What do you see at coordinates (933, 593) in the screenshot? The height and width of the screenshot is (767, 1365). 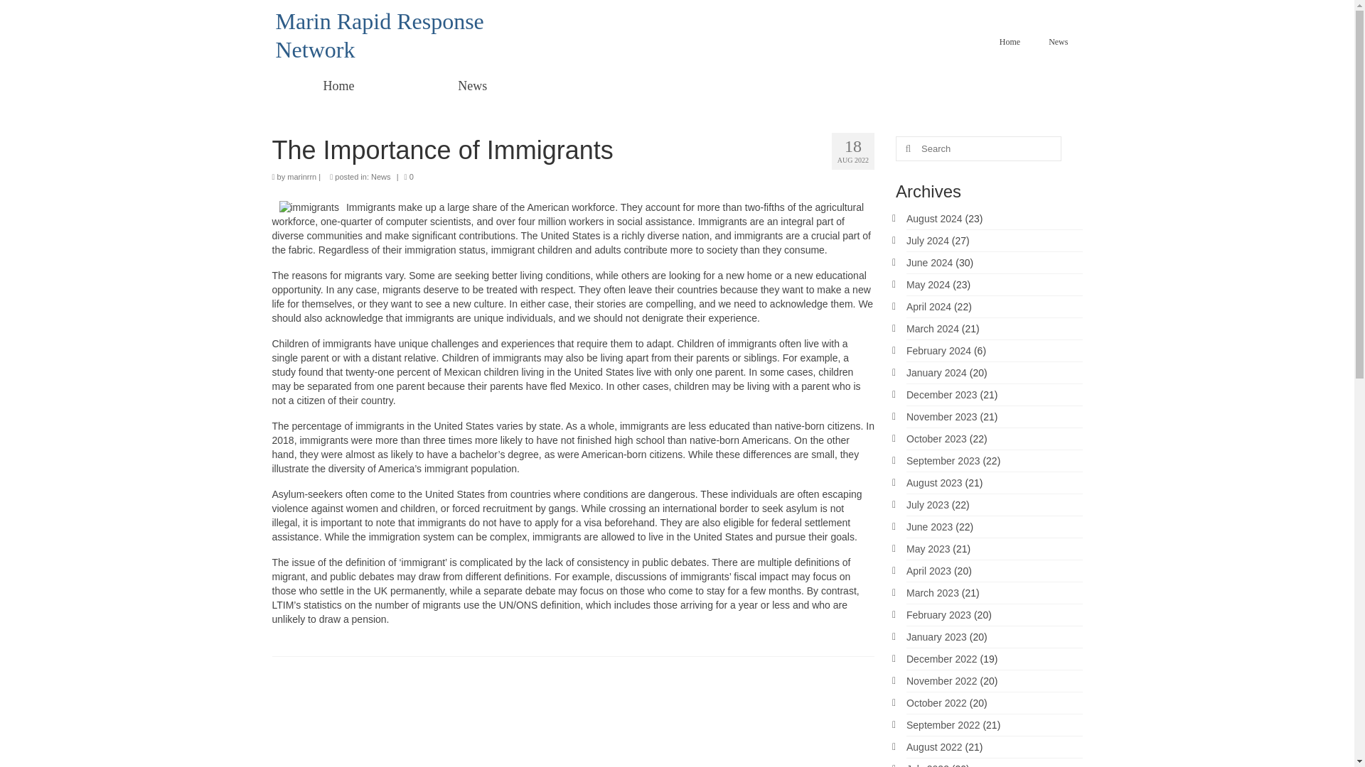 I see `March 2023` at bounding box center [933, 593].